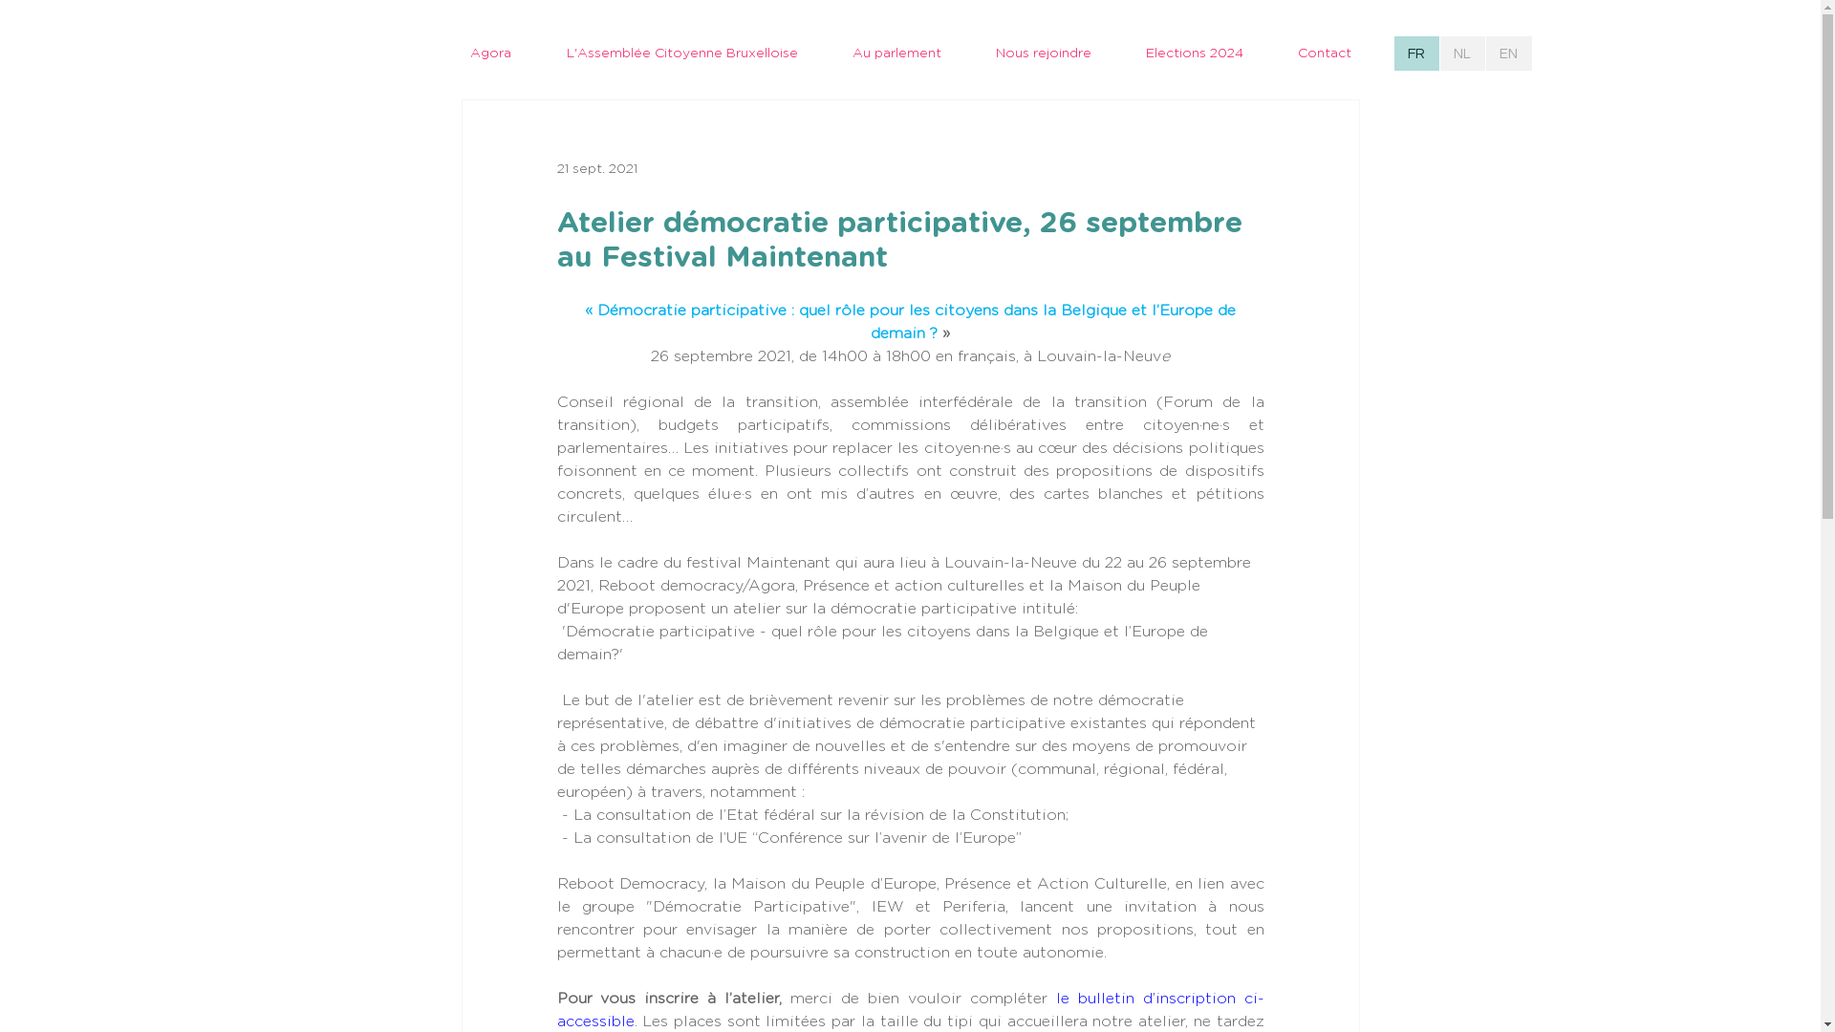 The width and height of the screenshot is (1835, 1032). Describe the element at coordinates (1325, 54) in the screenshot. I see `Contact` at that location.